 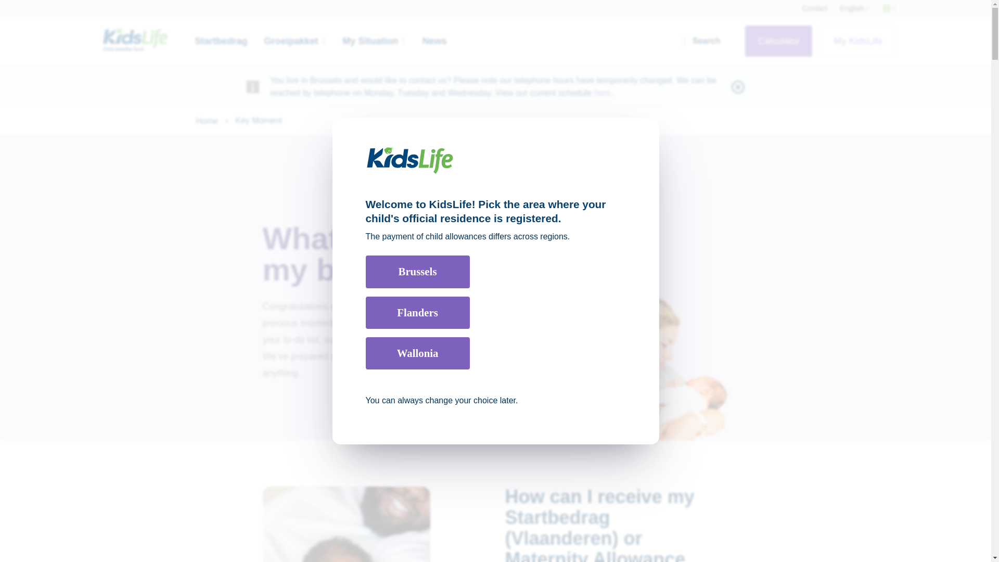 I want to click on Groeipakket, so click(x=296, y=41).